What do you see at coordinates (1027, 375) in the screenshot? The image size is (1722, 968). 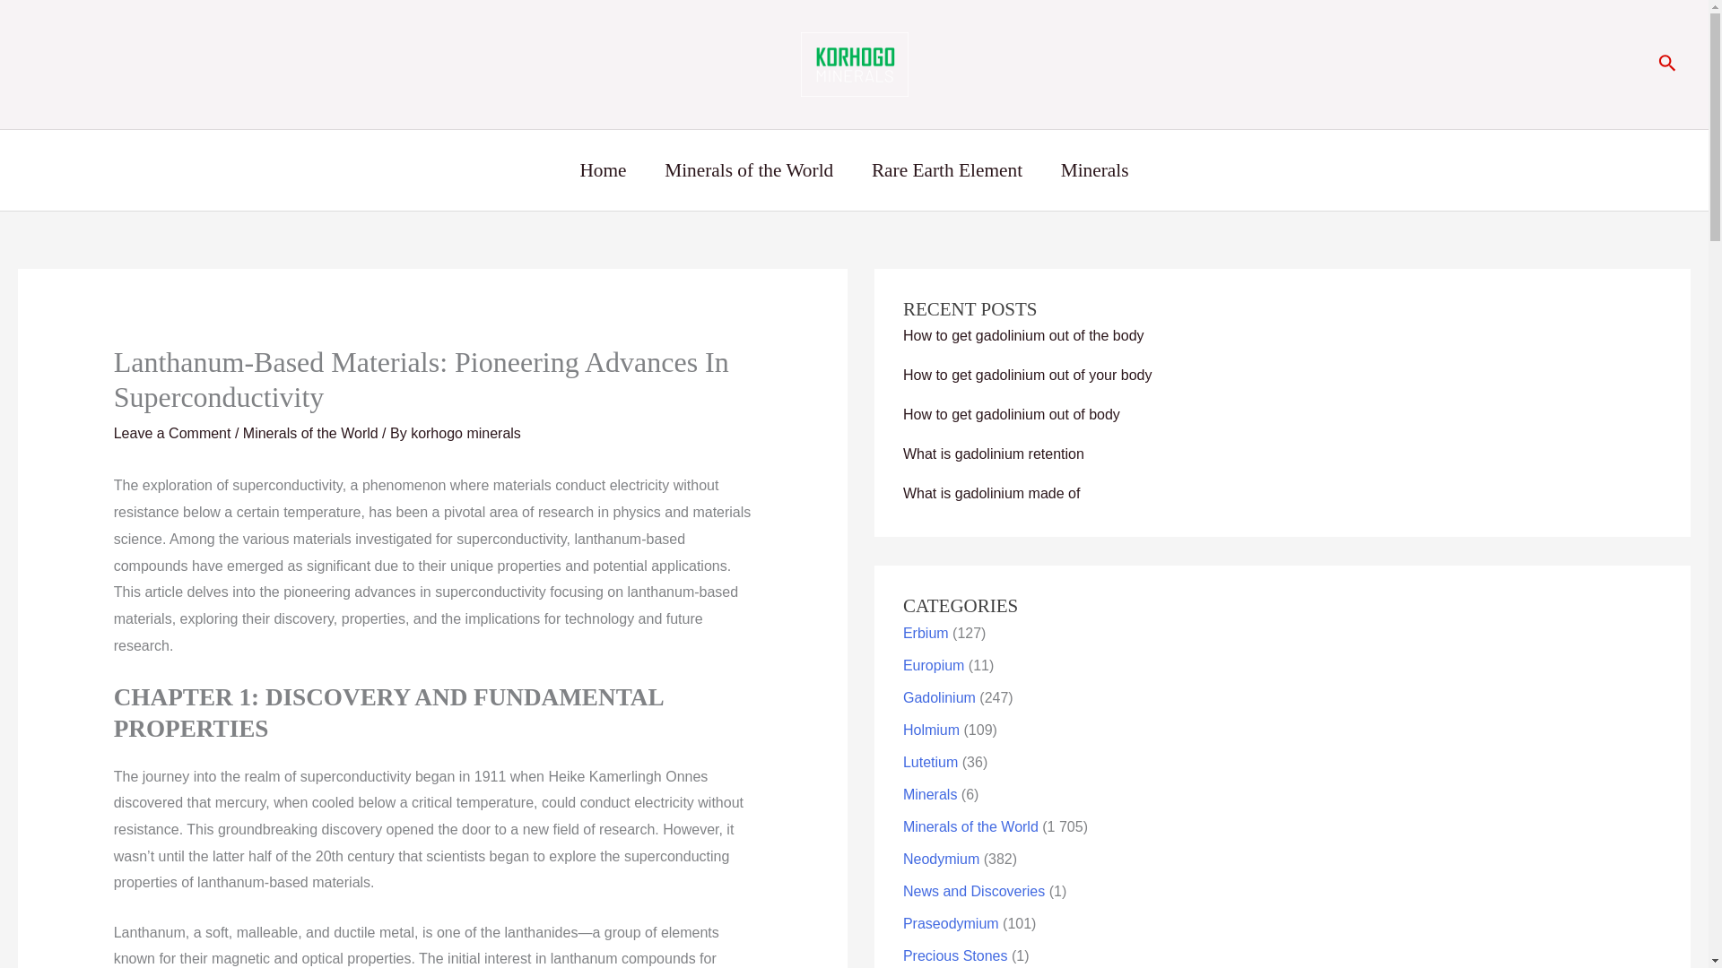 I see `How to get gadolinium out of your body` at bounding box center [1027, 375].